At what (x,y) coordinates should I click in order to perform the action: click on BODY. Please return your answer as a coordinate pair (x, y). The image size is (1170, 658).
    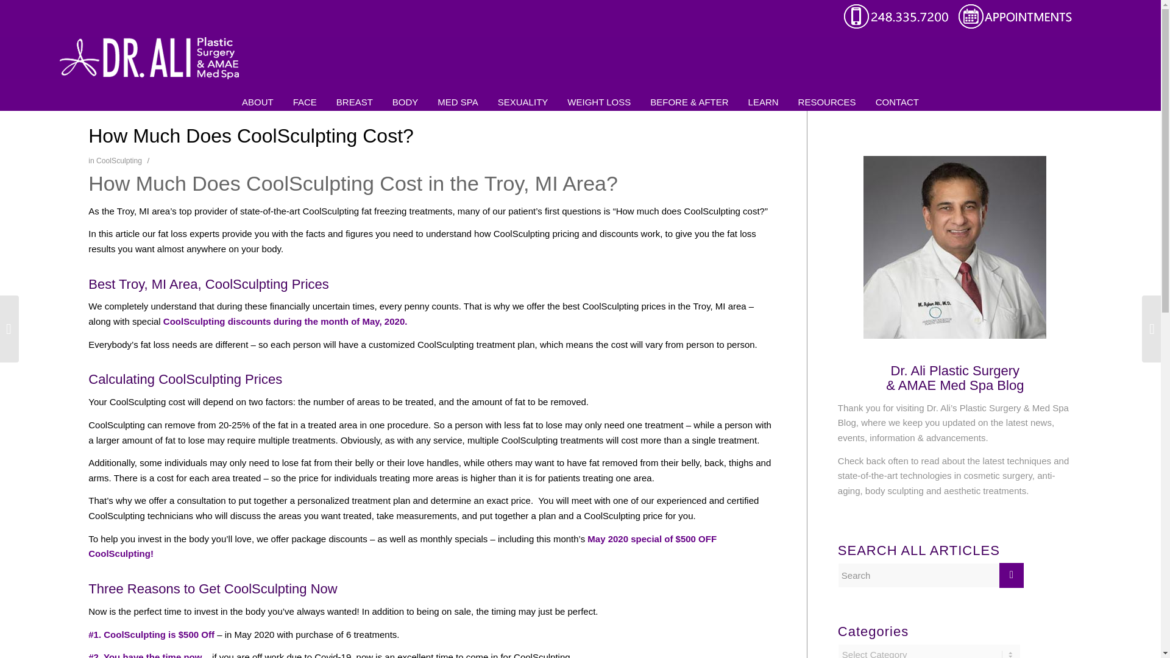
    Looking at the image, I should click on (405, 95).